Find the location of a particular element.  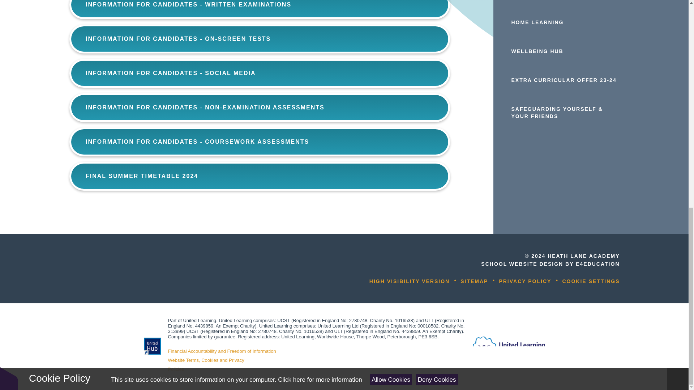

Cookie Settings is located at coordinates (591, 281).